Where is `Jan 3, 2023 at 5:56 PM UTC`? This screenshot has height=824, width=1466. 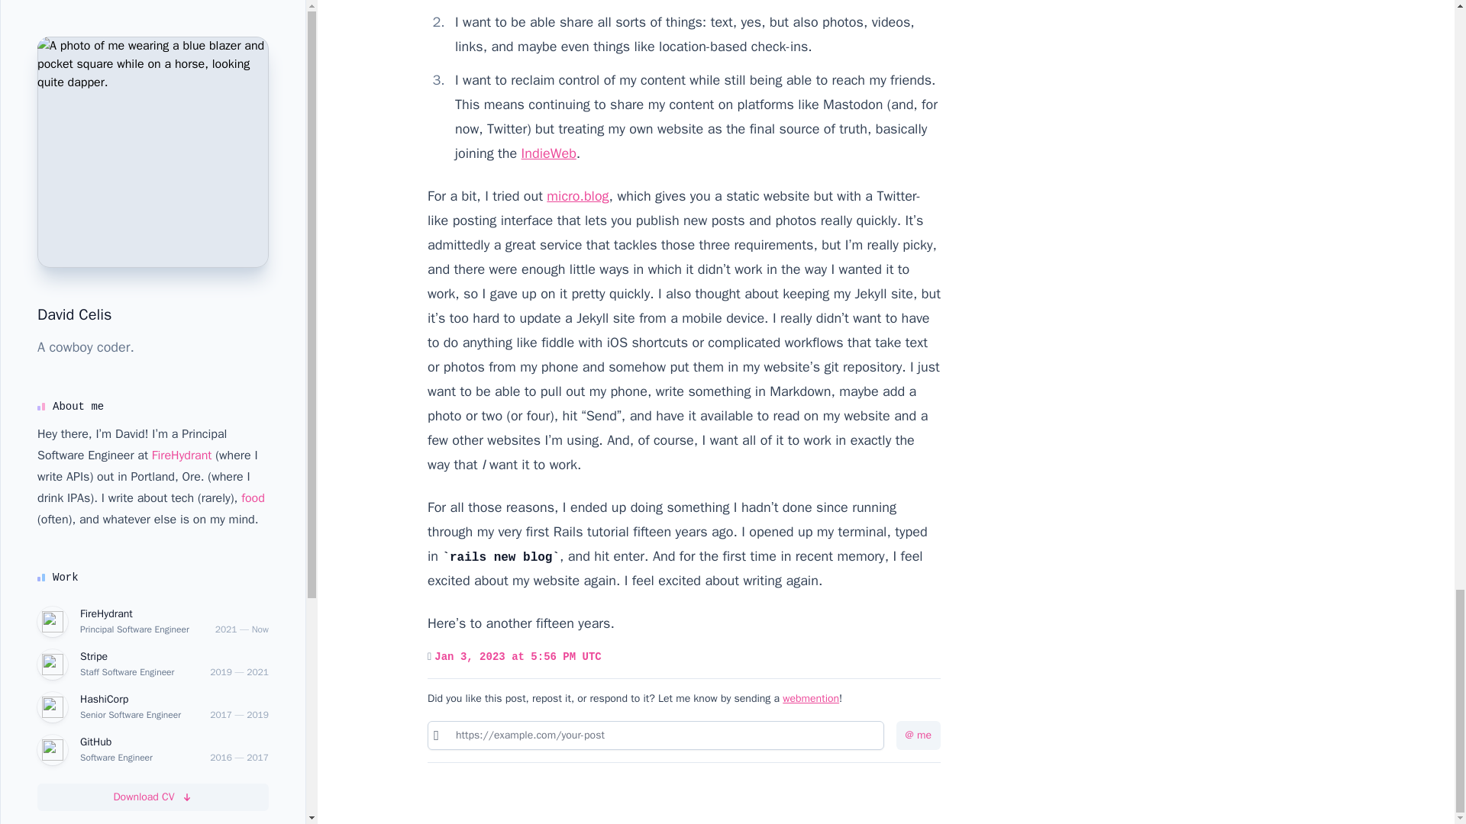 Jan 3, 2023 at 5:56 PM UTC is located at coordinates (518, 656).